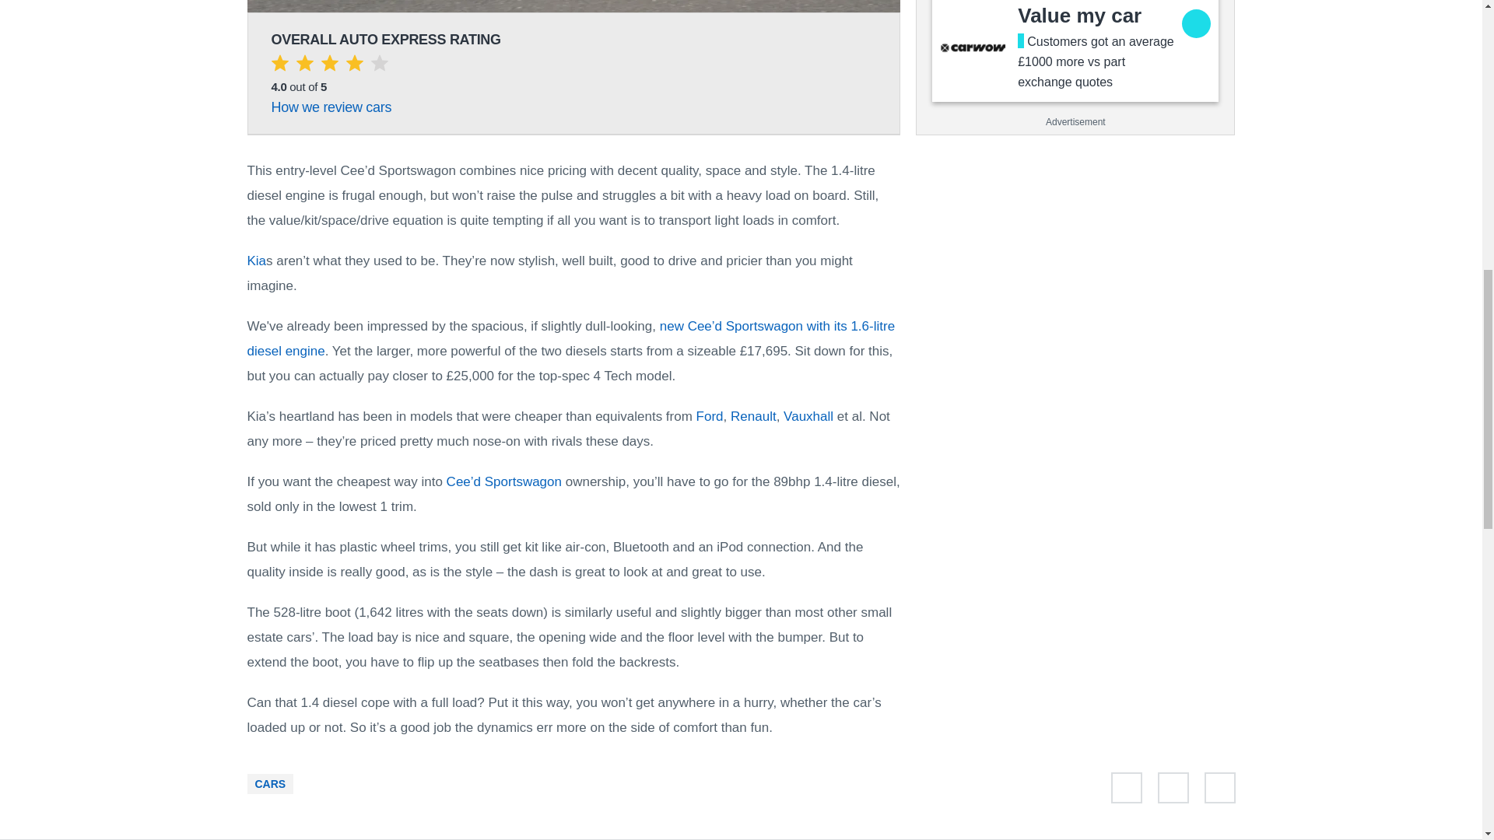  Describe the element at coordinates (808, 416) in the screenshot. I see `Vauxhall` at that location.